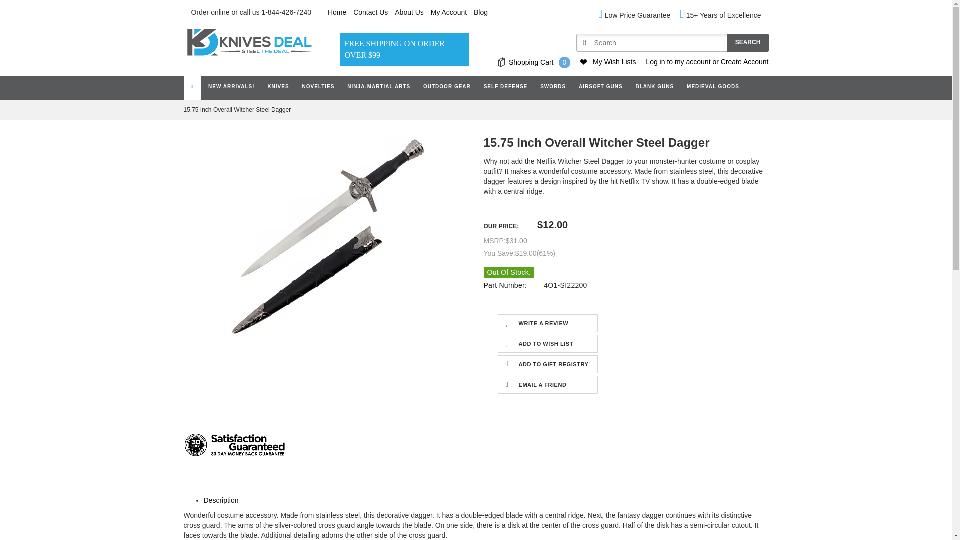  Describe the element at coordinates (278, 87) in the screenshot. I see `KNIVES` at that location.